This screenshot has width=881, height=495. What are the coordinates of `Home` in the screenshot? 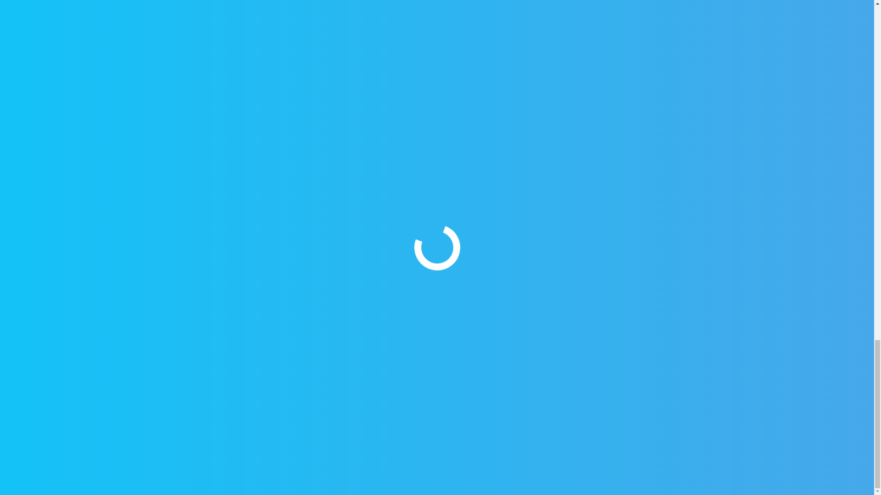 It's located at (166, 434).